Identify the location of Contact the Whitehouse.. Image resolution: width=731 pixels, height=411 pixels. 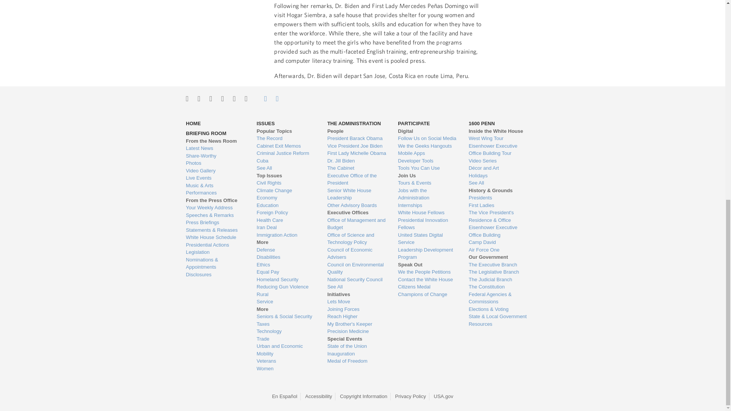
(261, 99).